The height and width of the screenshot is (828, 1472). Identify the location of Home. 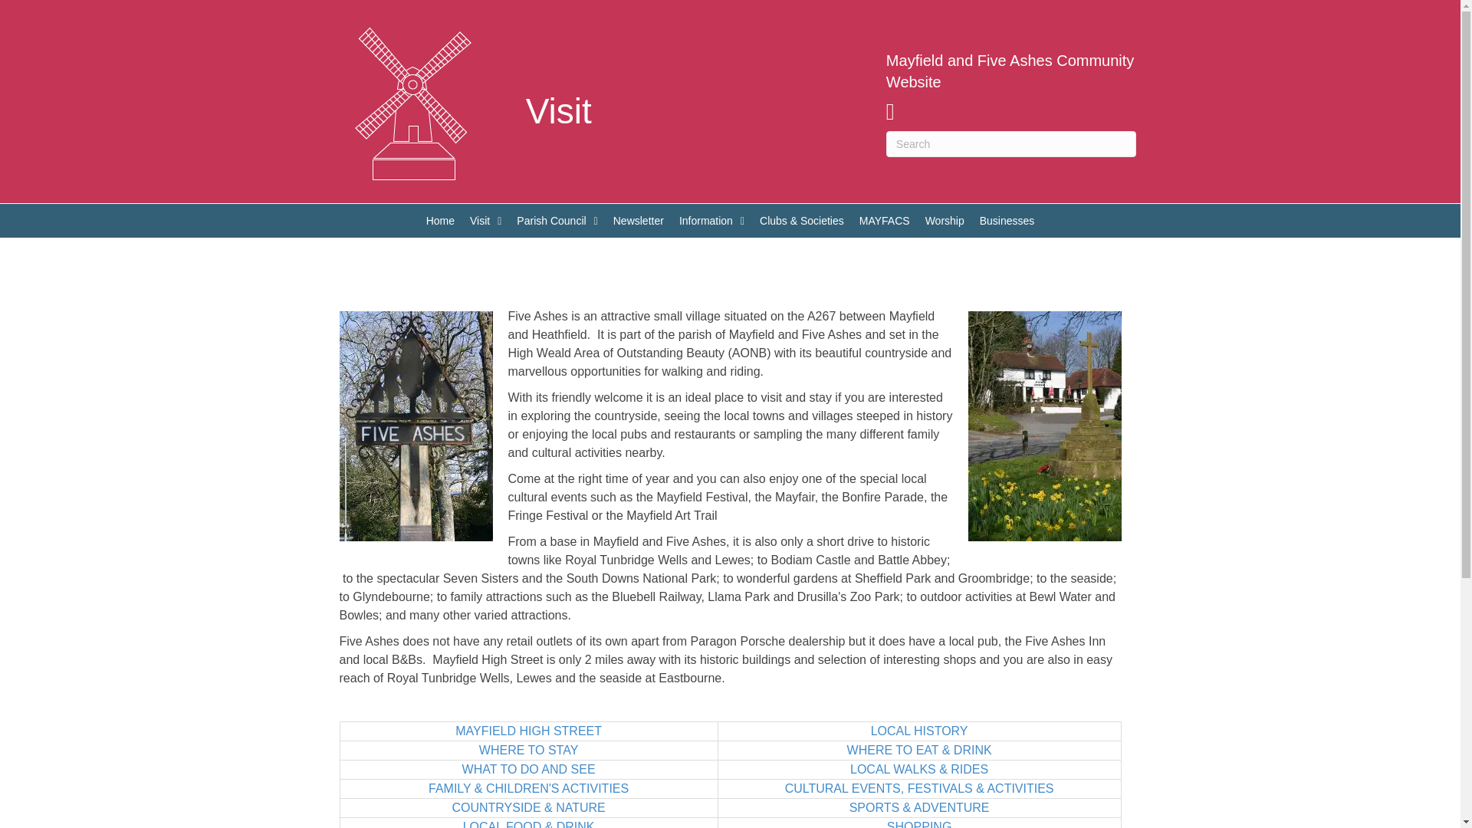
(440, 220).